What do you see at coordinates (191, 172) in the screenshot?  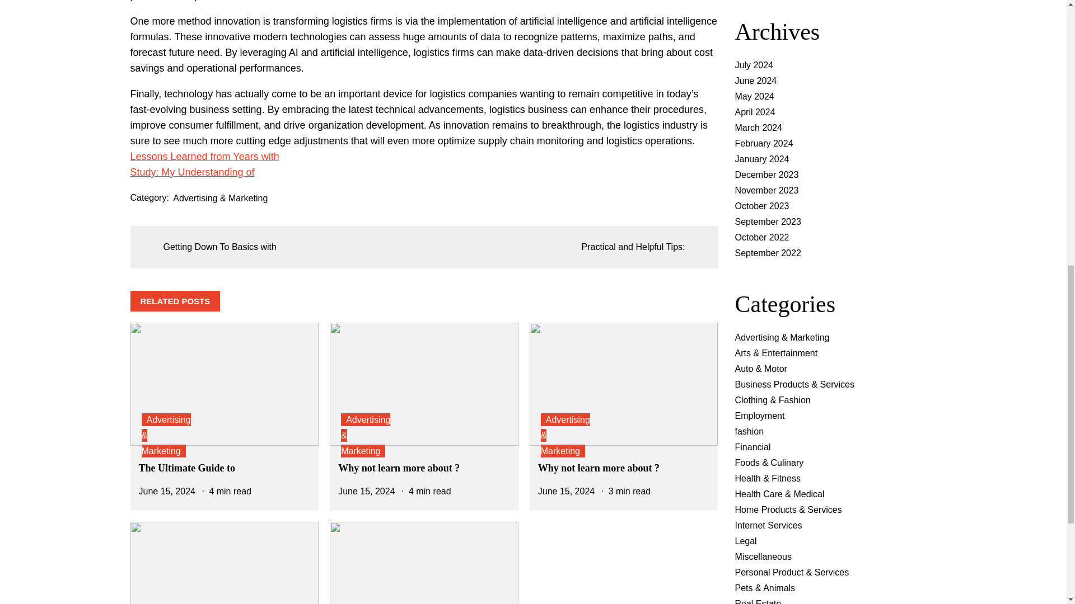 I see `Study: My Understanding of` at bounding box center [191, 172].